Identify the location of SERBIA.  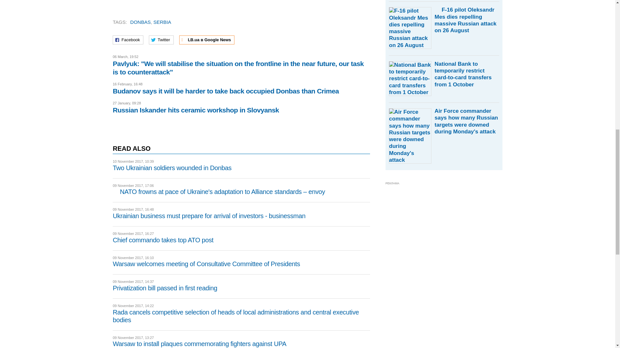
(162, 22).